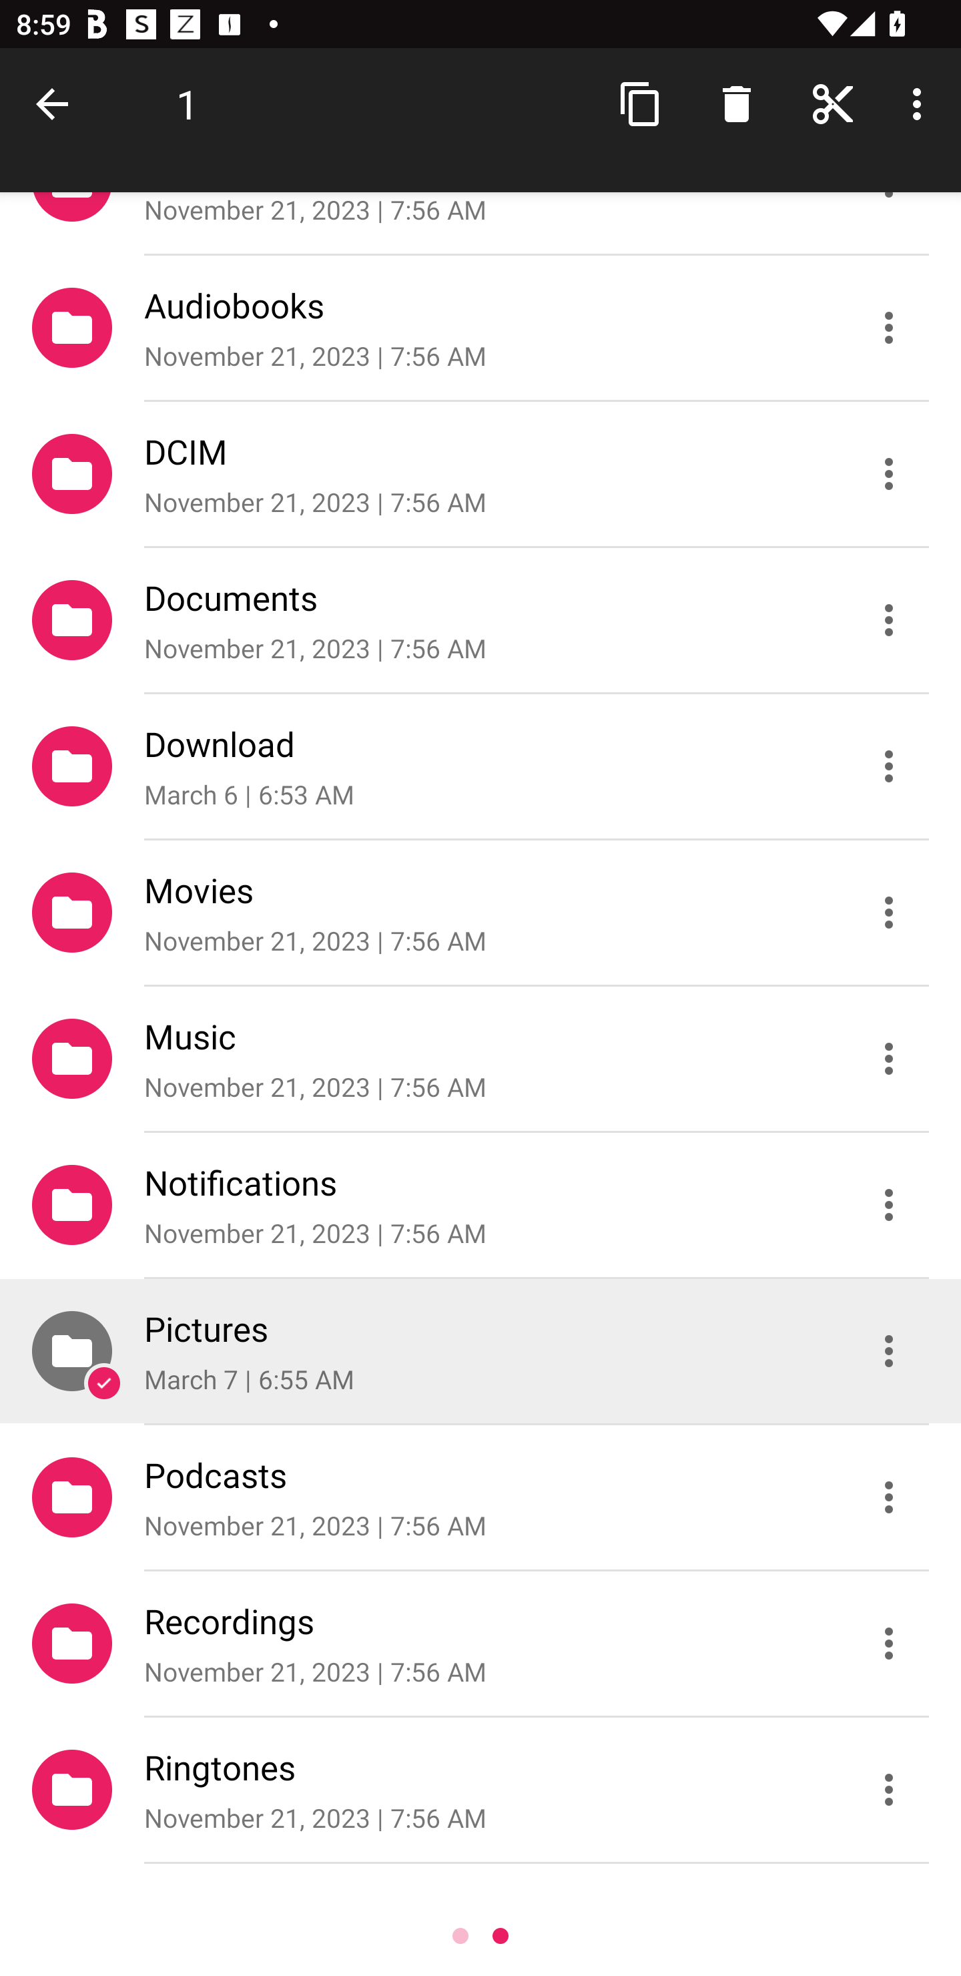 This screenshot has width=961, height=1976. I want to click on Done, so click(56, 103).